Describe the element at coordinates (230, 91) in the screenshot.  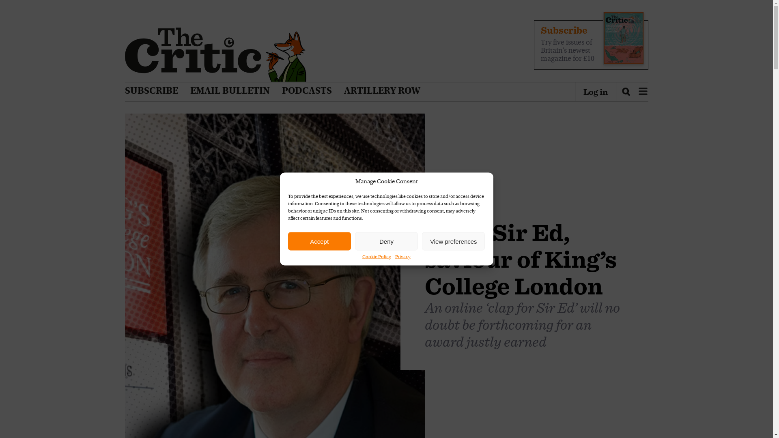
I see `EMAIL BULLETIN` at that location.